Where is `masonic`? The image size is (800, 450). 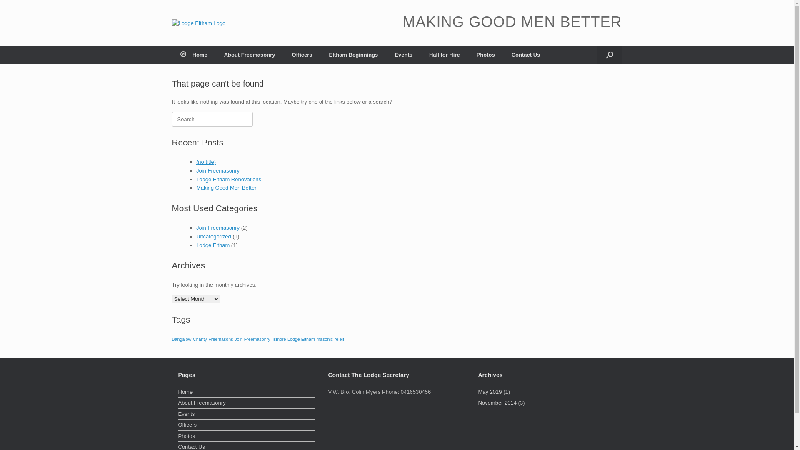
masonic is located at coordinates (325, 339).